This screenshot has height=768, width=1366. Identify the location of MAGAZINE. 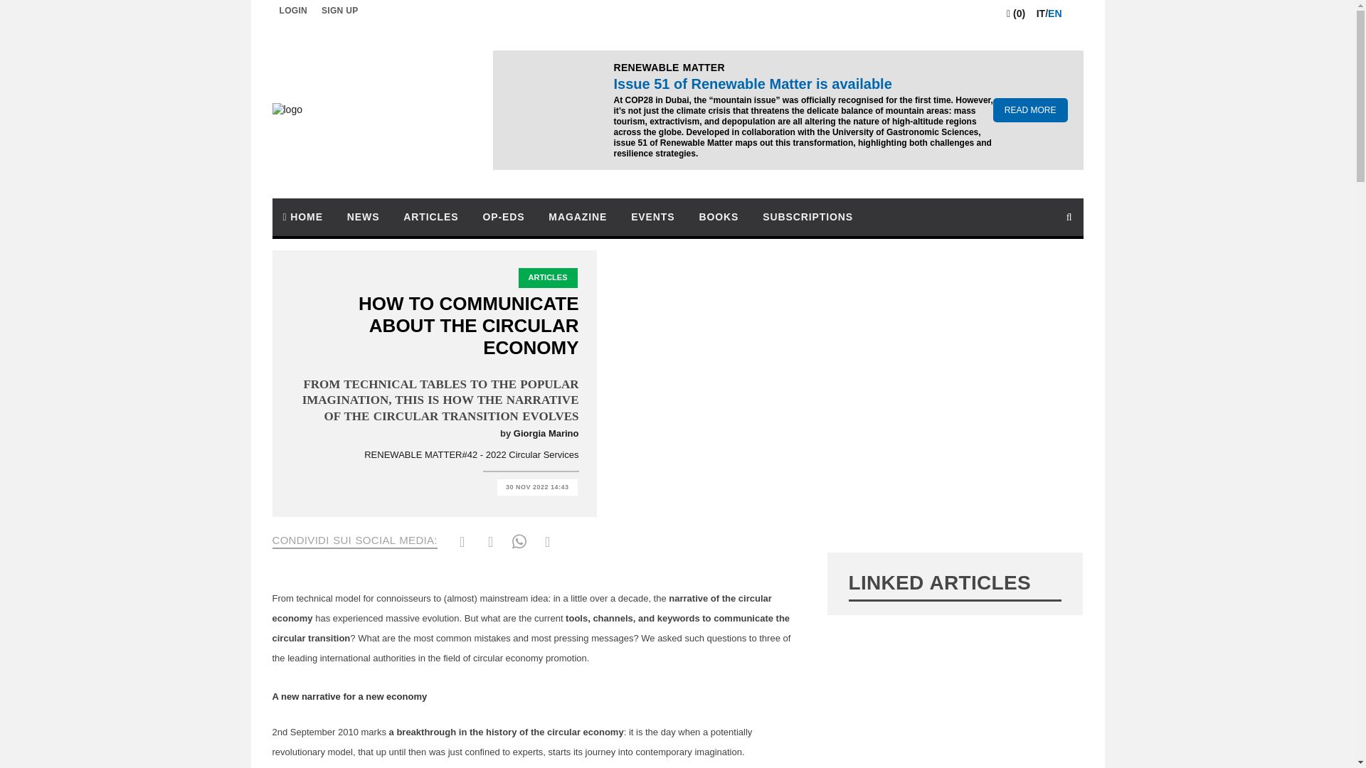
(578, 216).